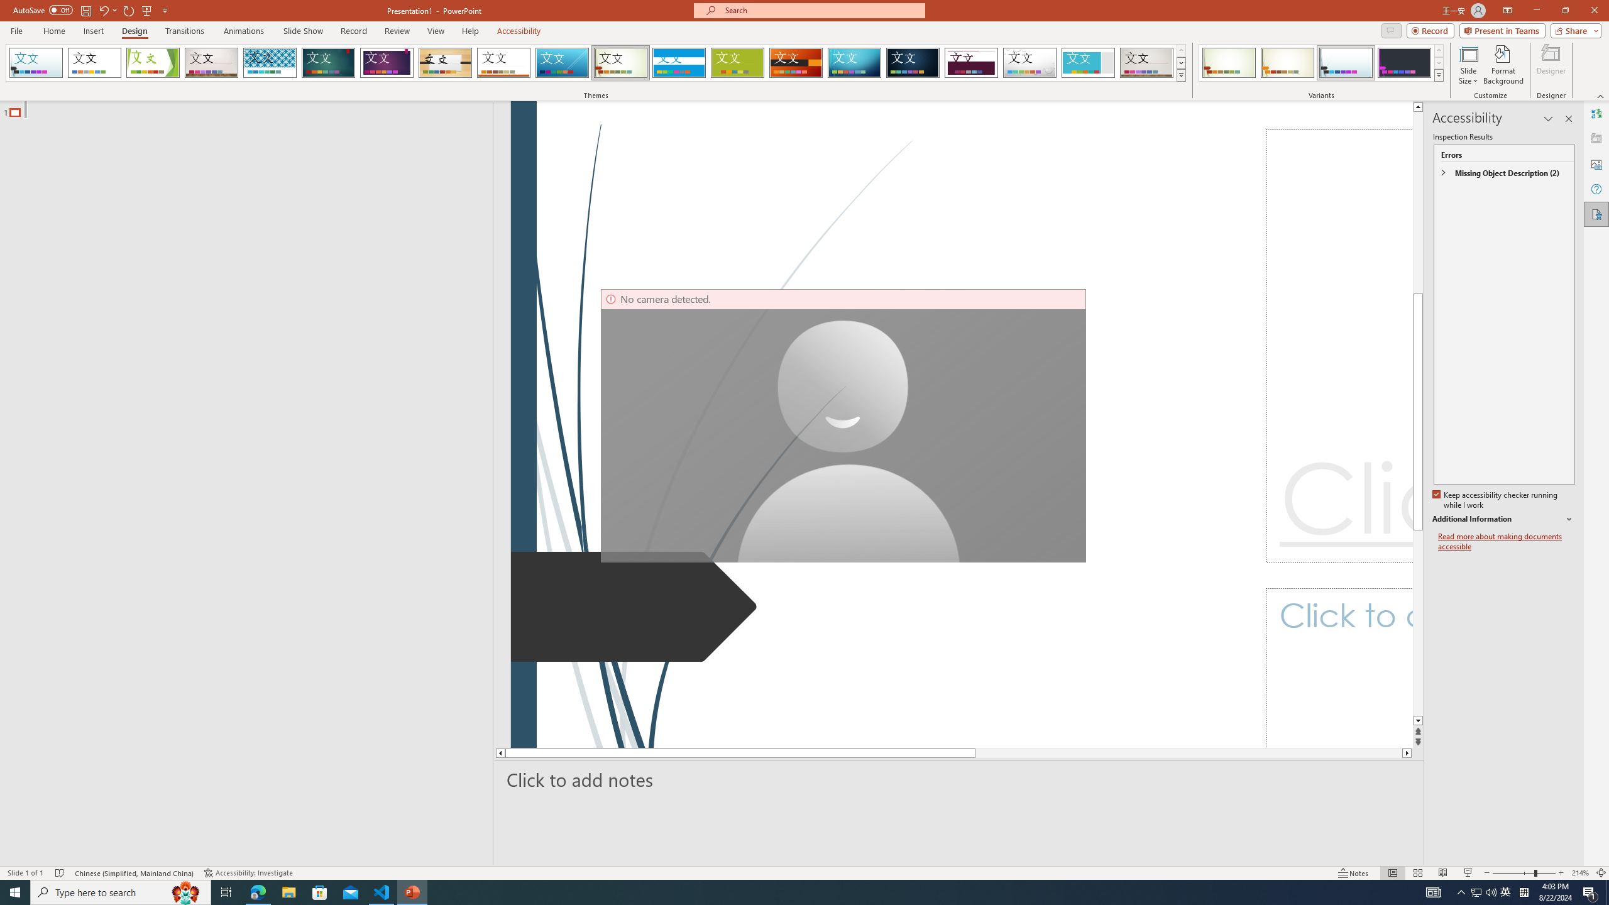  I want to click on Slide Notes, so click(959, 779).